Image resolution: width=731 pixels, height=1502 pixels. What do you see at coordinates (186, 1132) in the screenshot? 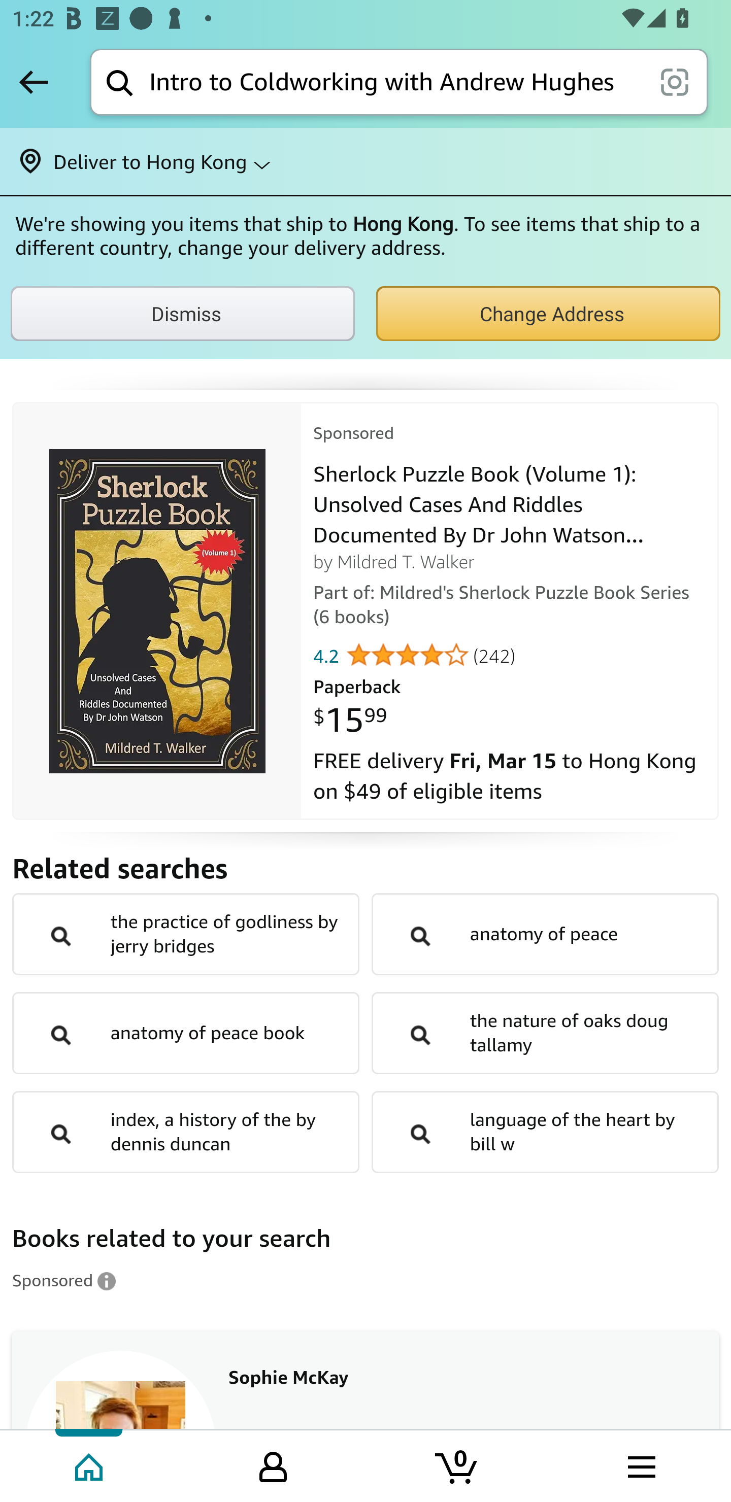
I see `index, a history of the by dennis duncan` at bounding box center [186, 1132].